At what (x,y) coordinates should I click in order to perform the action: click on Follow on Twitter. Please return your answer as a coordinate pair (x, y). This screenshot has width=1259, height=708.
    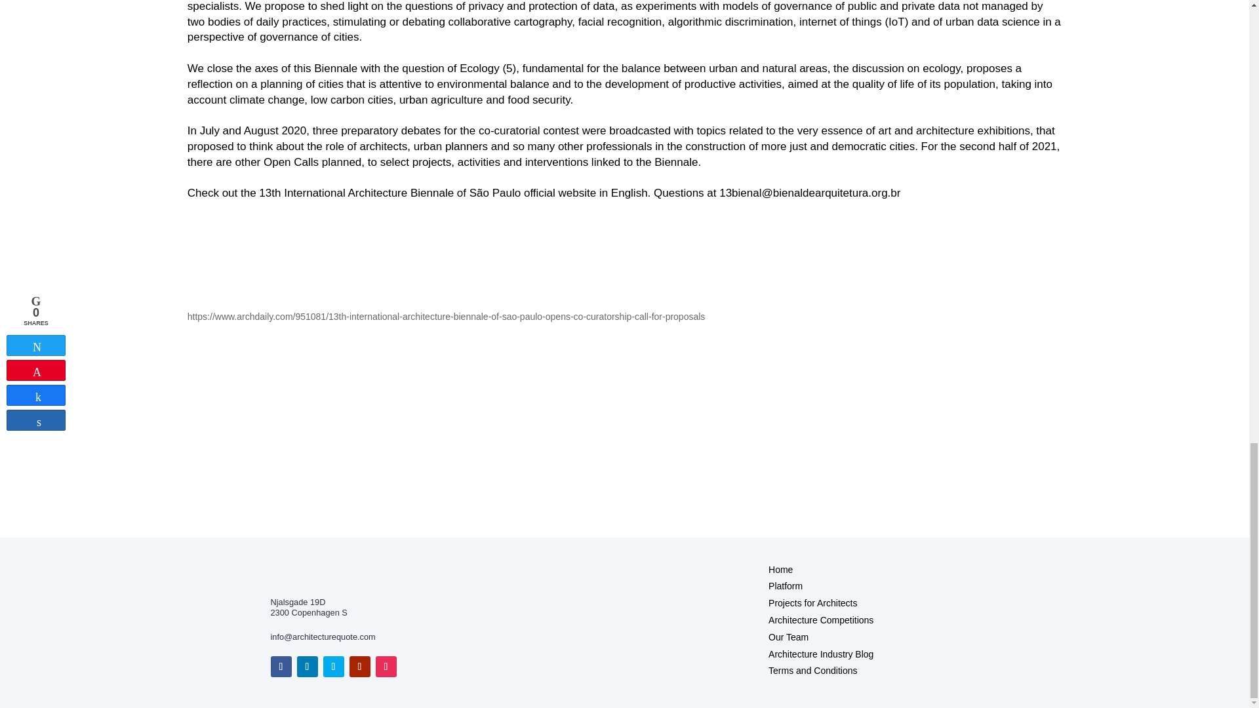
    Looking at the image, I should click on (333, 666).